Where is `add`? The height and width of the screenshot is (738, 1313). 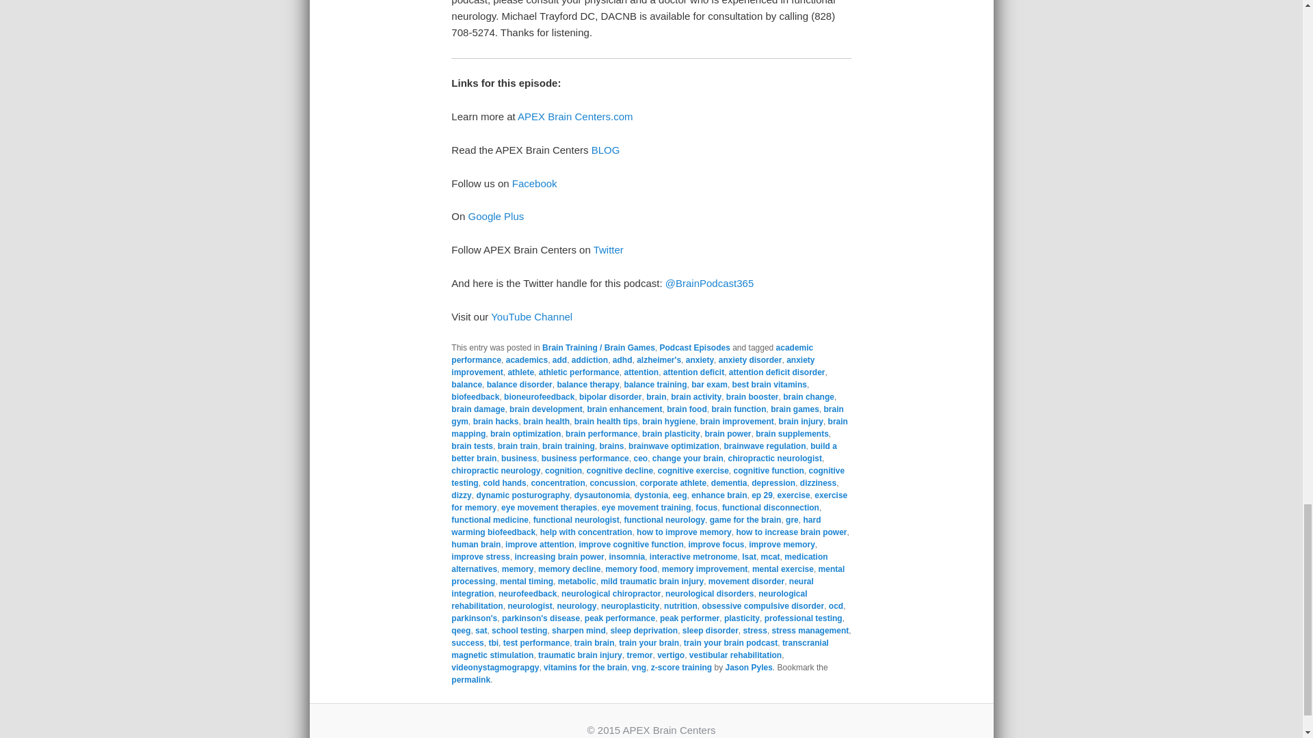 add is located at coordinates (559, 359).